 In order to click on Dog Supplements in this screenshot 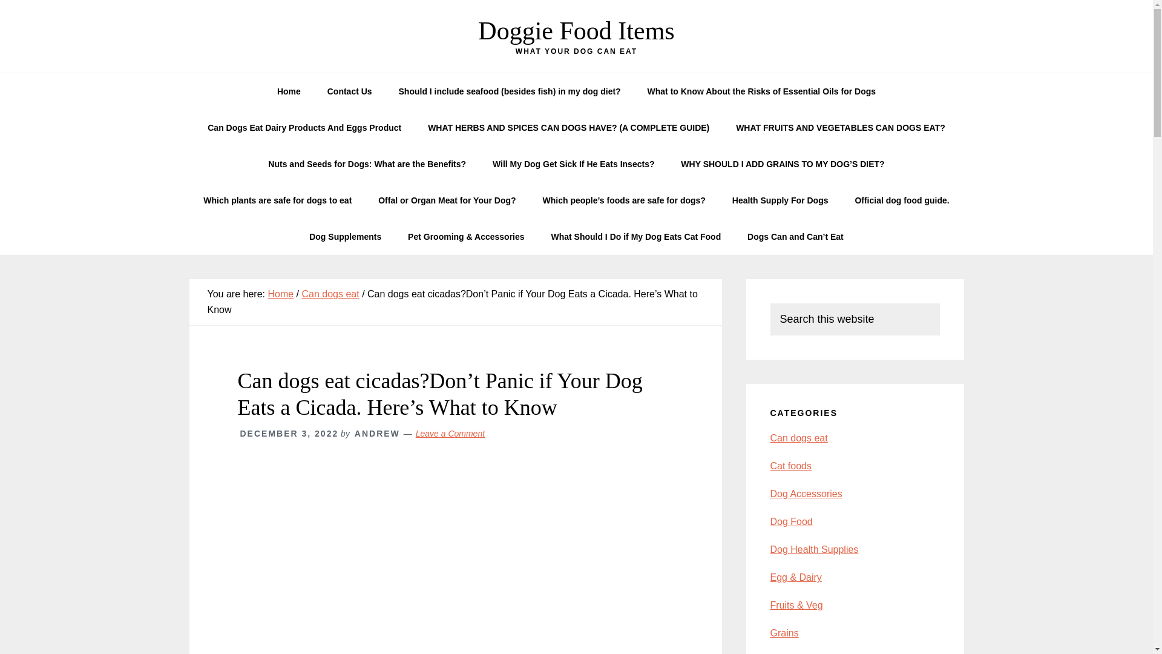, I will do `click(345, 236)`.